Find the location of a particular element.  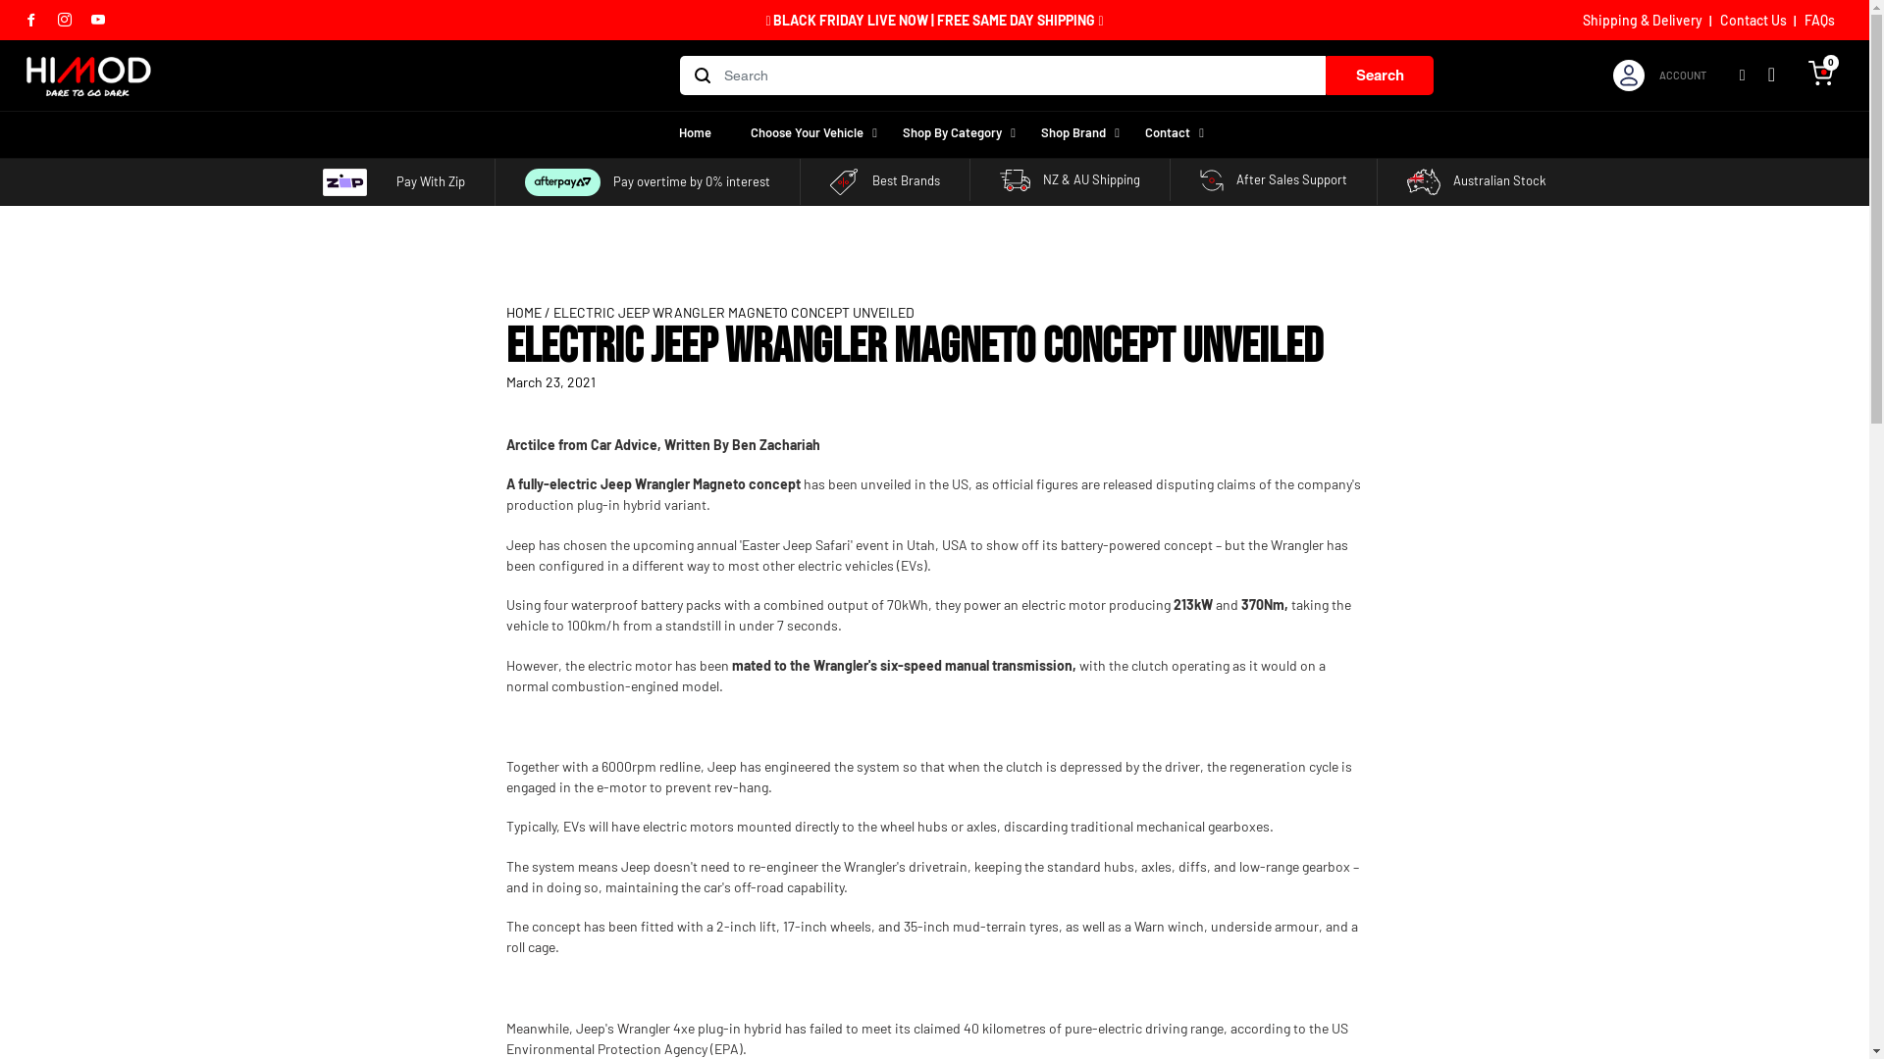

FAQs is located at coordinates (1819, 20).